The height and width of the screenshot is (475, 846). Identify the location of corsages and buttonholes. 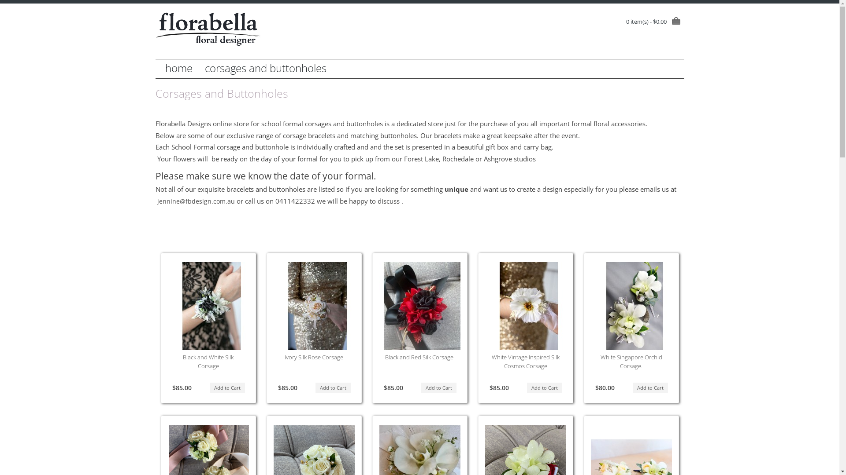
(265, 68).